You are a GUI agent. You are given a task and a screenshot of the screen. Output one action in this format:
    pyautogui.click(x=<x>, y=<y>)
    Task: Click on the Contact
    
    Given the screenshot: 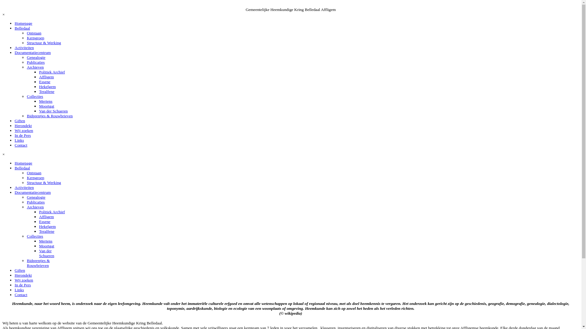 What is the action you would take?
    pyautogui.click(x=21, y=295)
    